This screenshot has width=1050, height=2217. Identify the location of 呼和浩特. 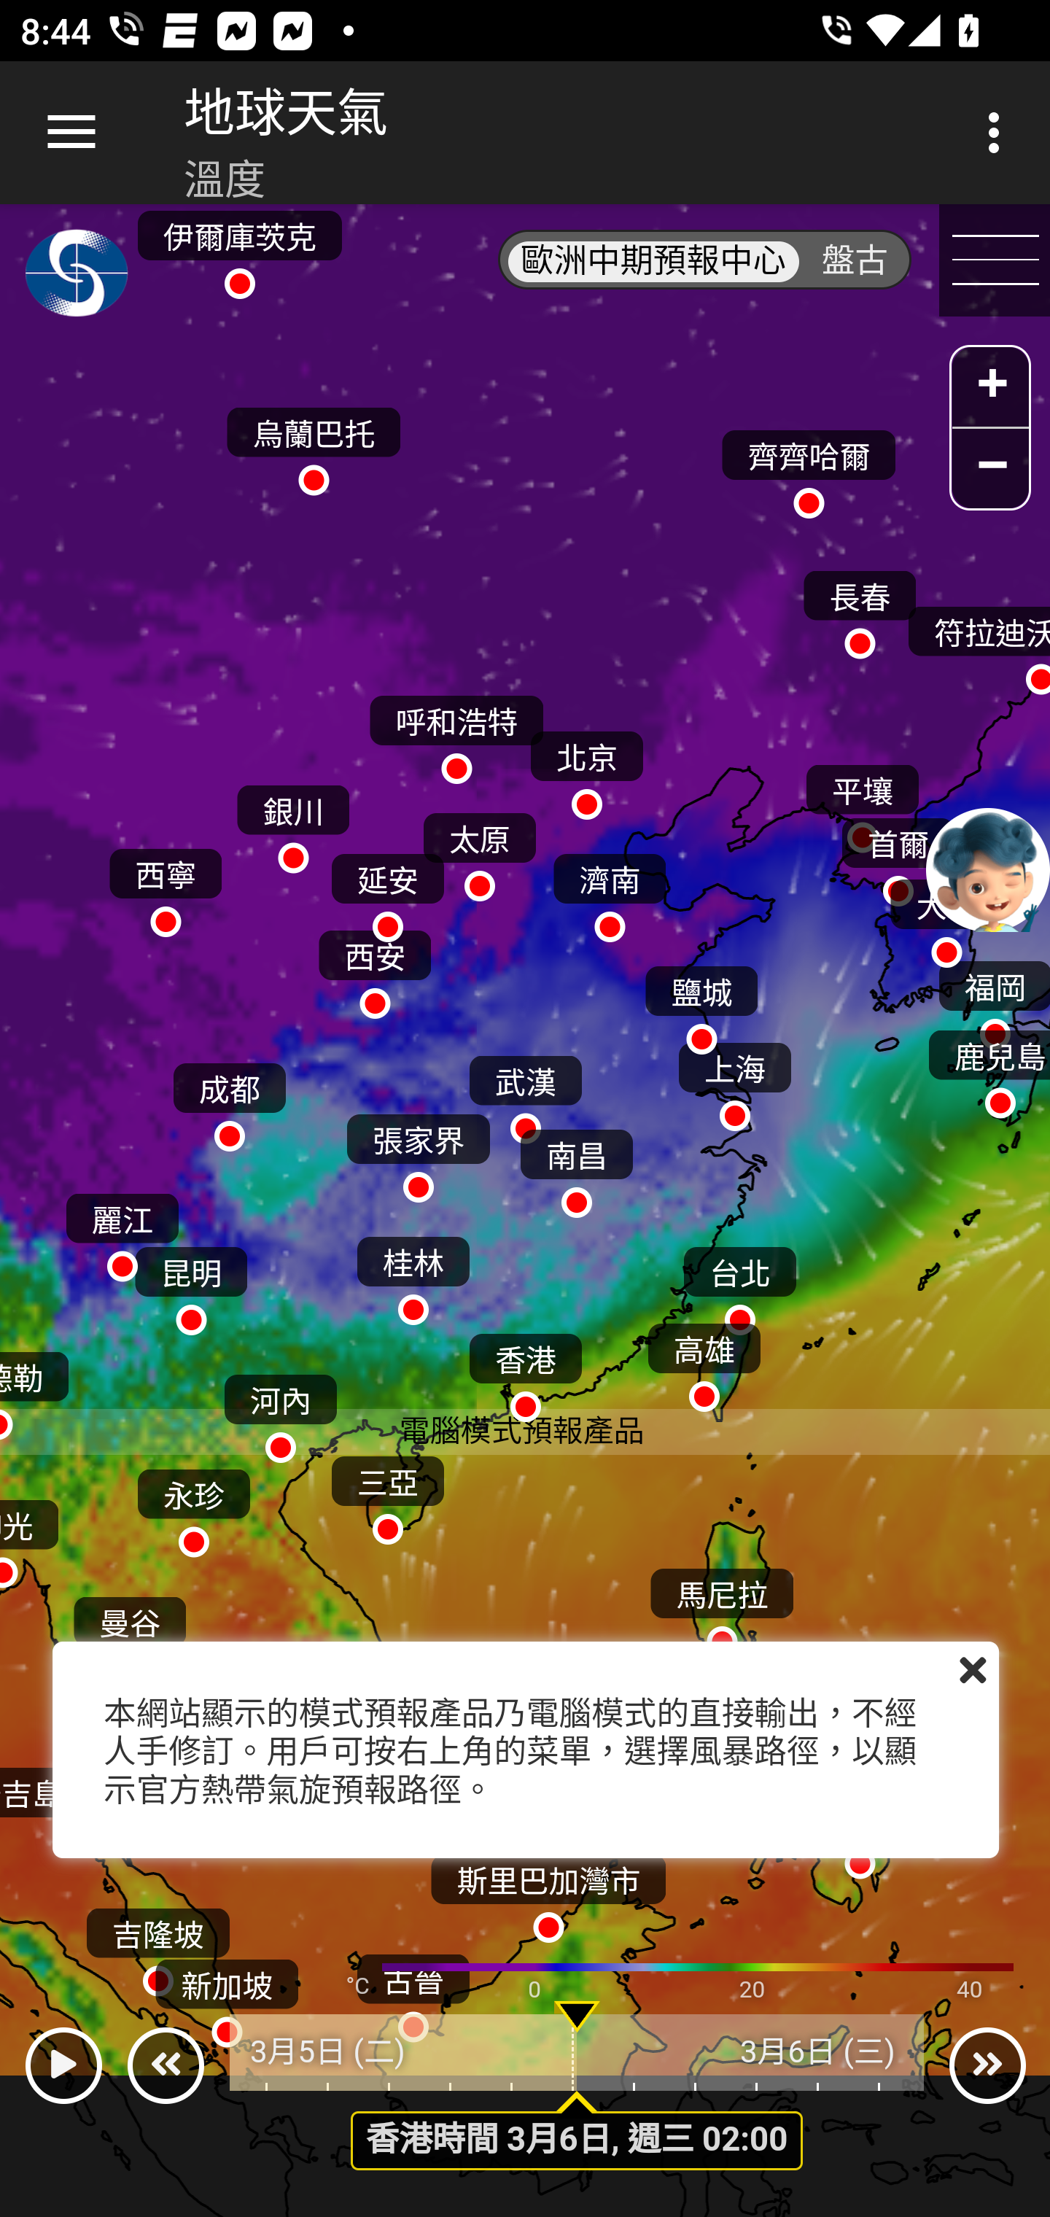
(456, 734).